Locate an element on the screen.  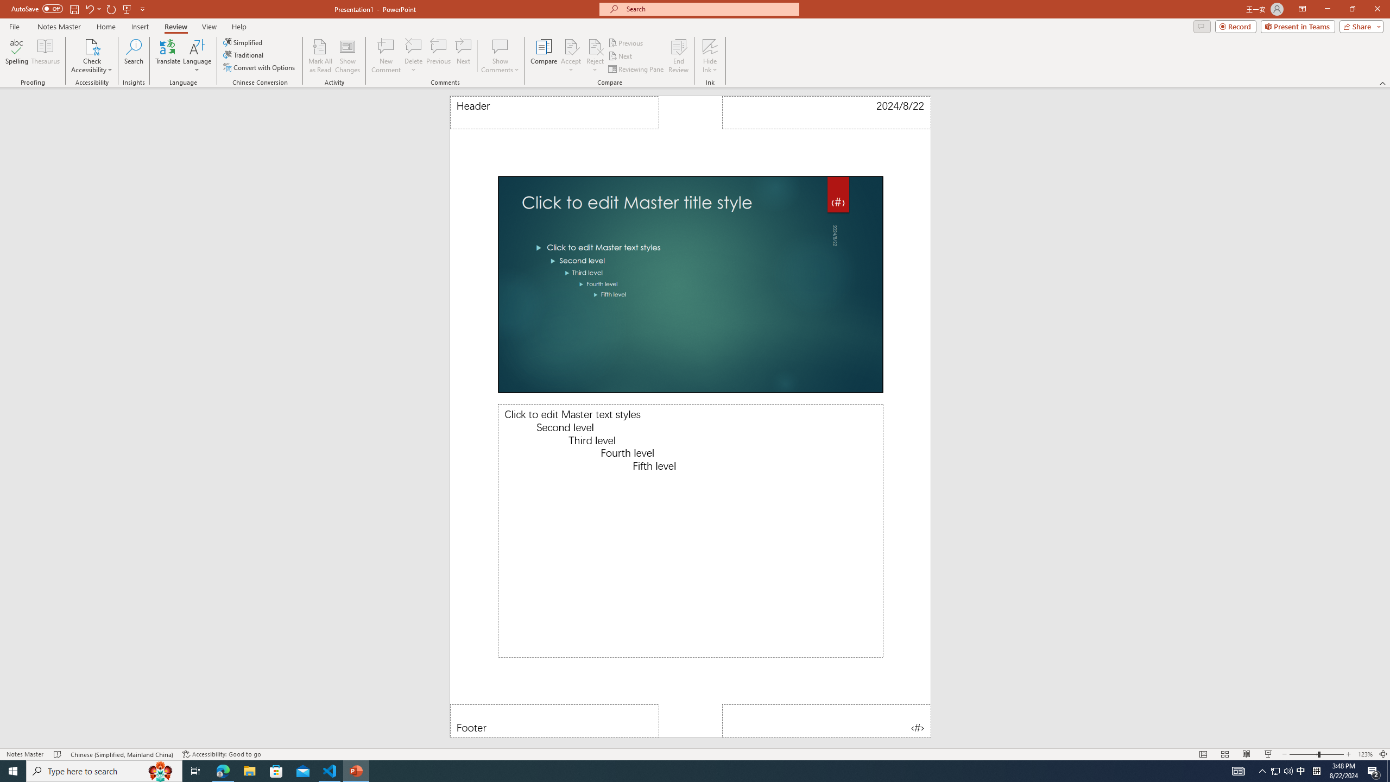
Thesaurus... is located at coordinates (45, 56).